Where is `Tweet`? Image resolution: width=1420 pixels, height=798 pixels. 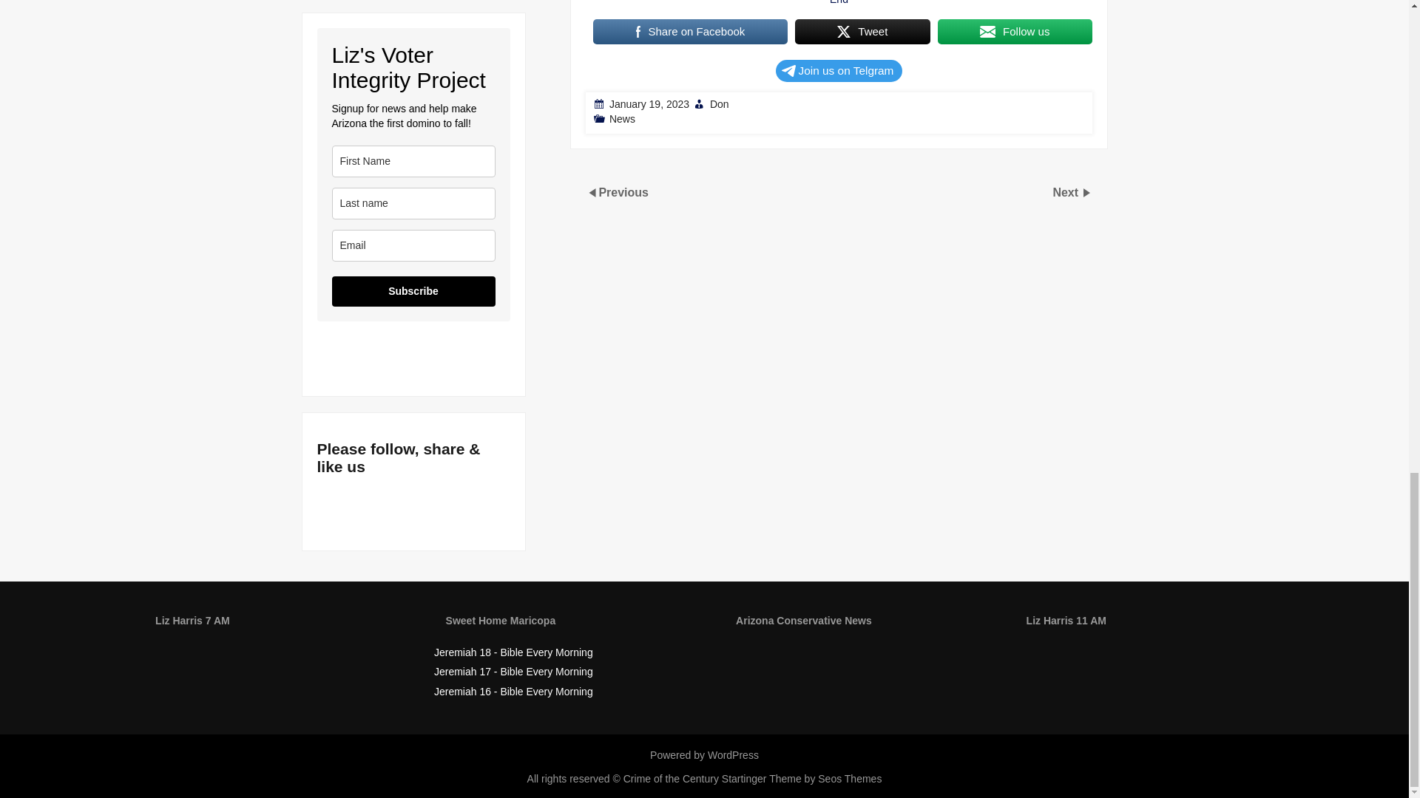
Tweet is located at coordinates (862, 31).